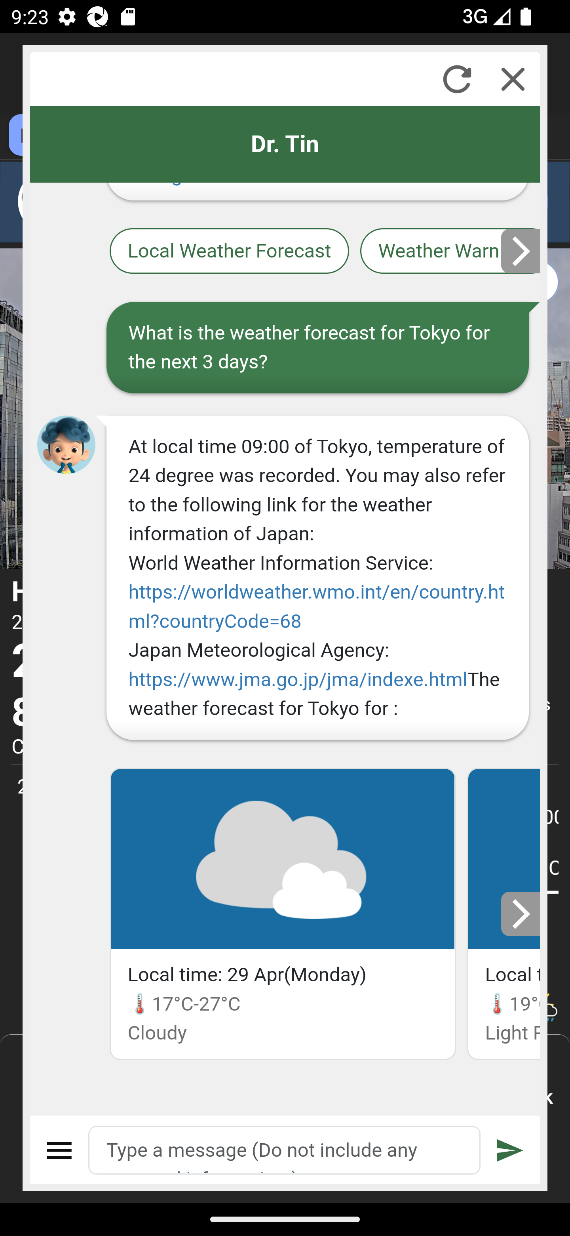  I want to click on Weather Warnings, so click(450, 252).